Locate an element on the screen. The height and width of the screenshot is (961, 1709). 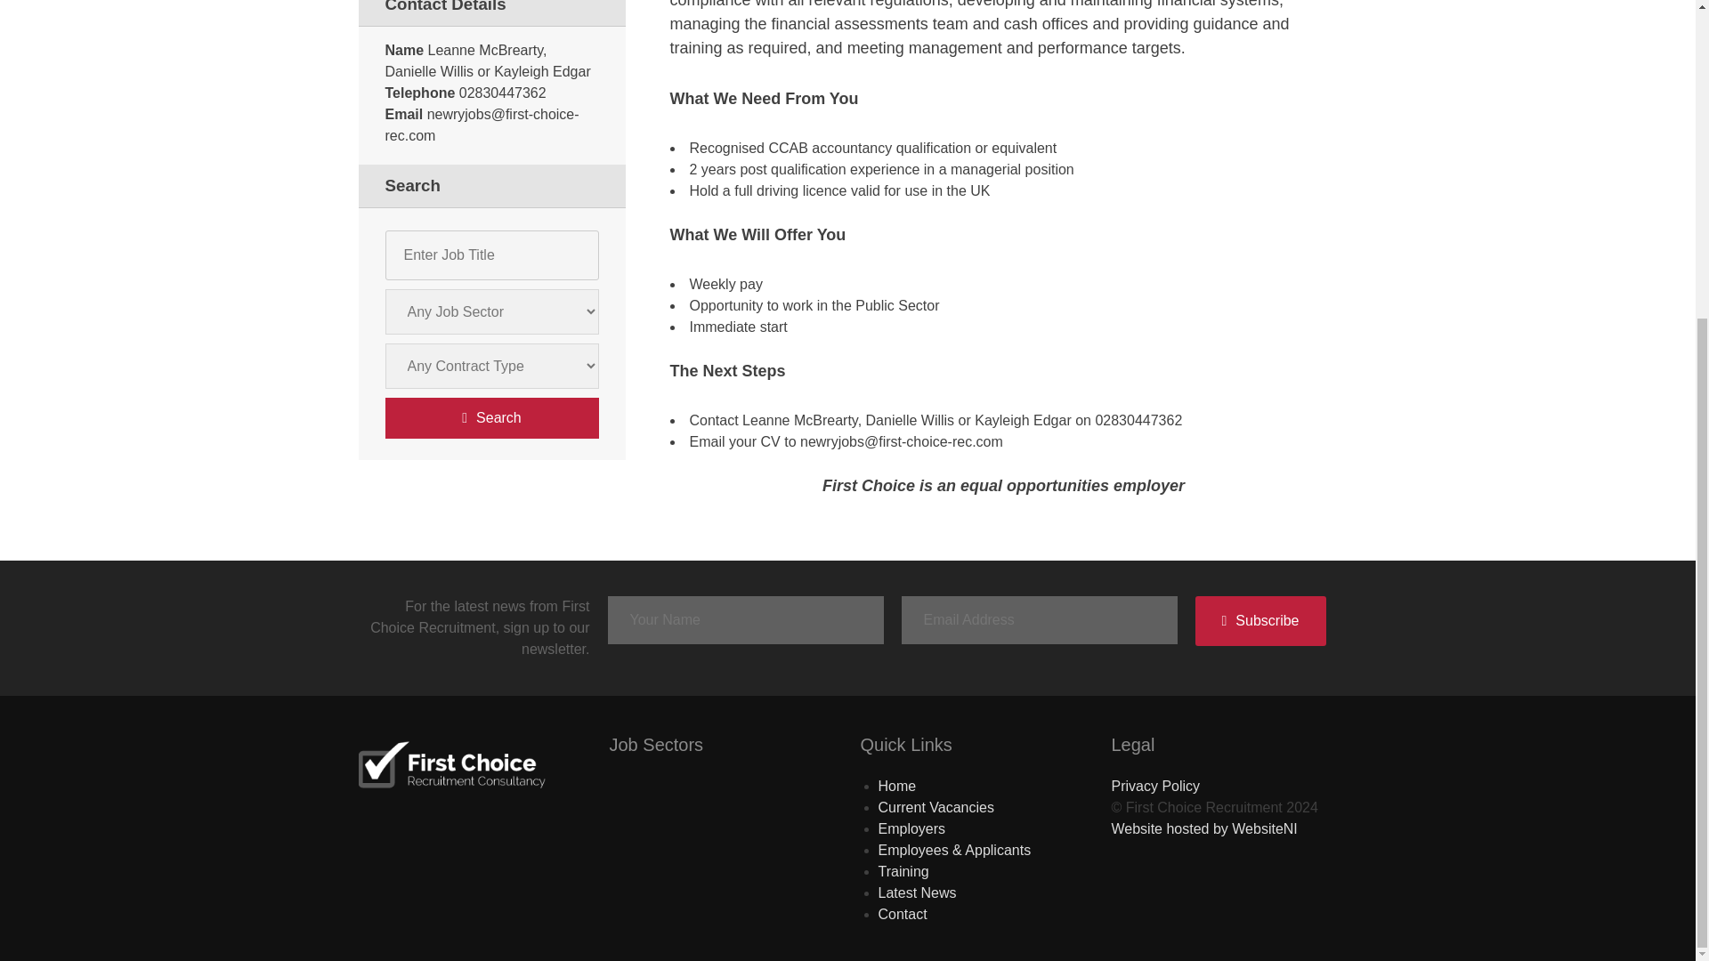
Contact is located at coordinates (902, 914).